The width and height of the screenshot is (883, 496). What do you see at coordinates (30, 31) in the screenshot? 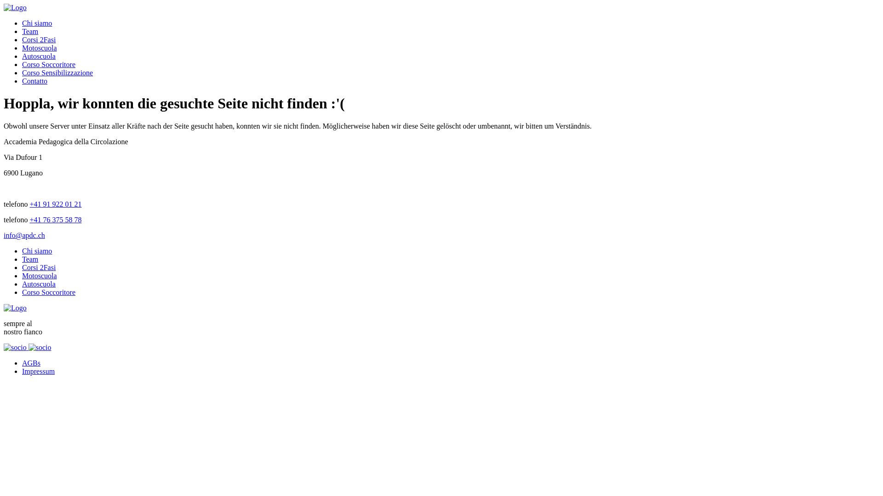
I see `Team` at bounding box center [30, 31].